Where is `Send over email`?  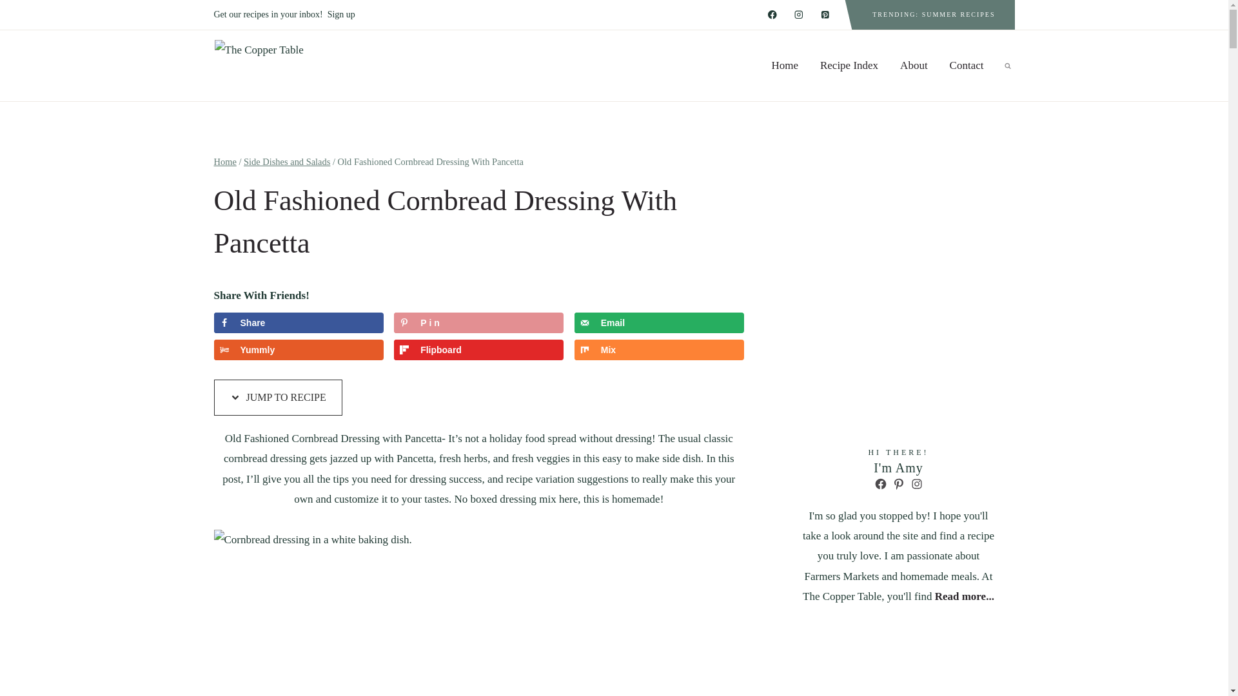
Send over email is located at coordinates (659, 322).